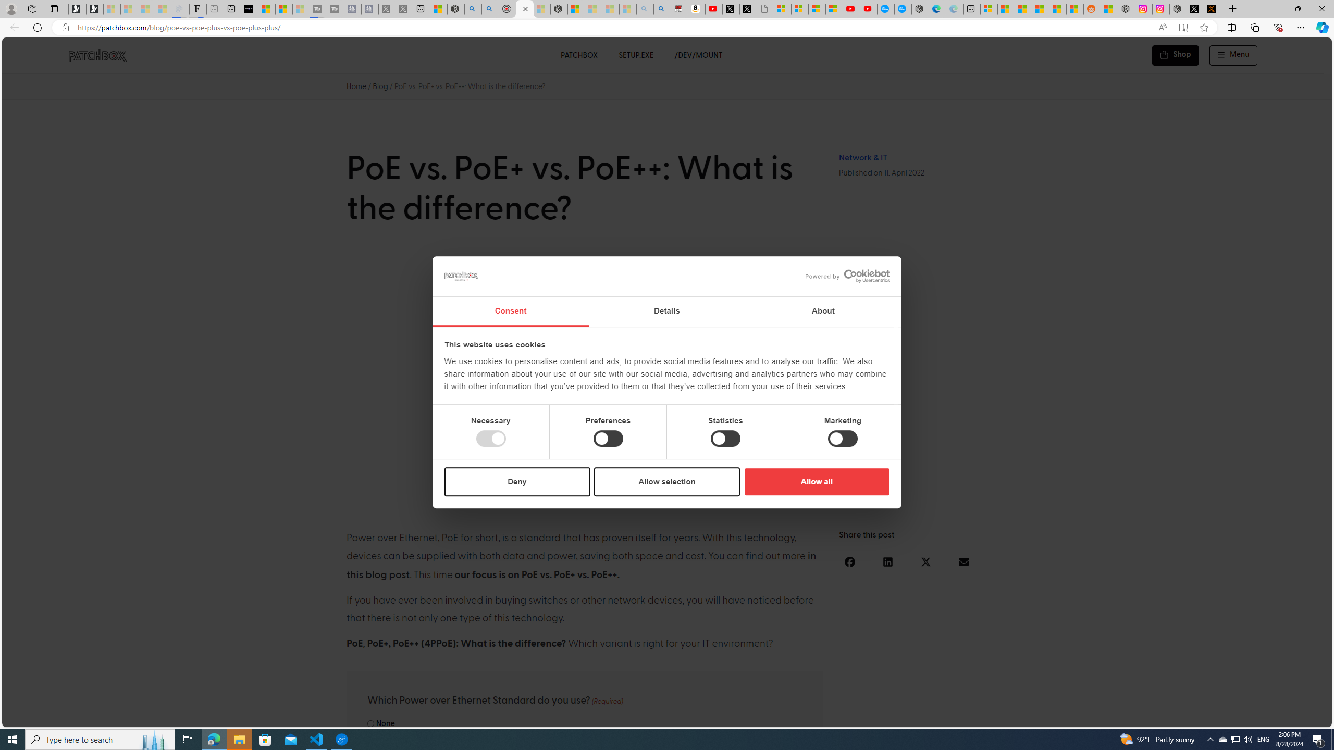 The width and height of the screenshot is (1334, 750). I want to click on Microsoft account | Microsoft Account Privacy Settings, so click(989, 9).